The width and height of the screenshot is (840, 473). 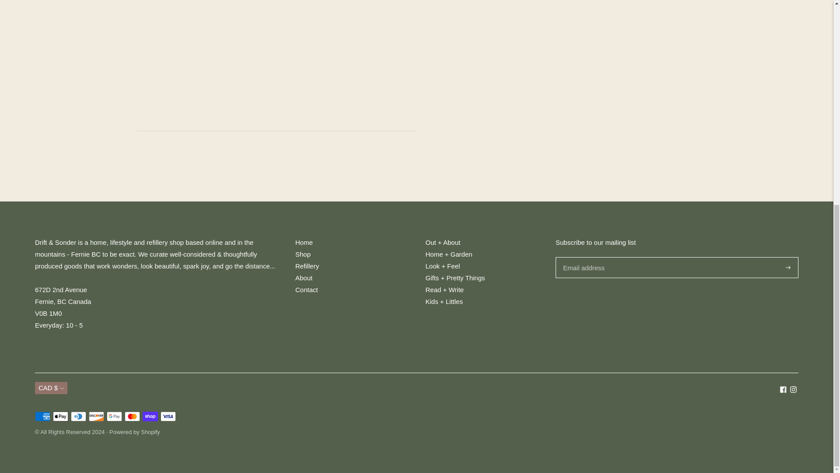 I want to click on Visa, so click(x=168, y=416).